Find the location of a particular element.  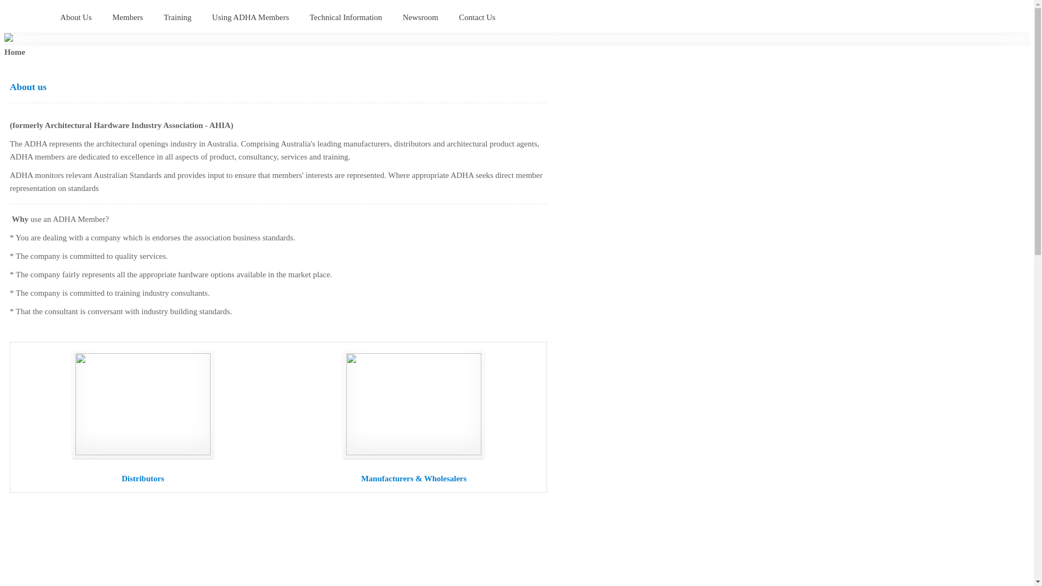

Technical Information is located at coordinates (346, 18).